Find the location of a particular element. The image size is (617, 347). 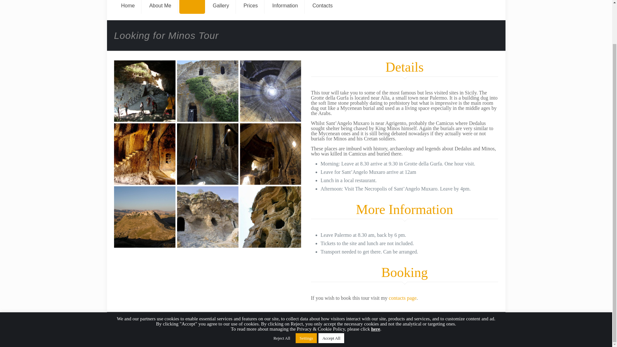

Prices is located at coordinates (251, 7).